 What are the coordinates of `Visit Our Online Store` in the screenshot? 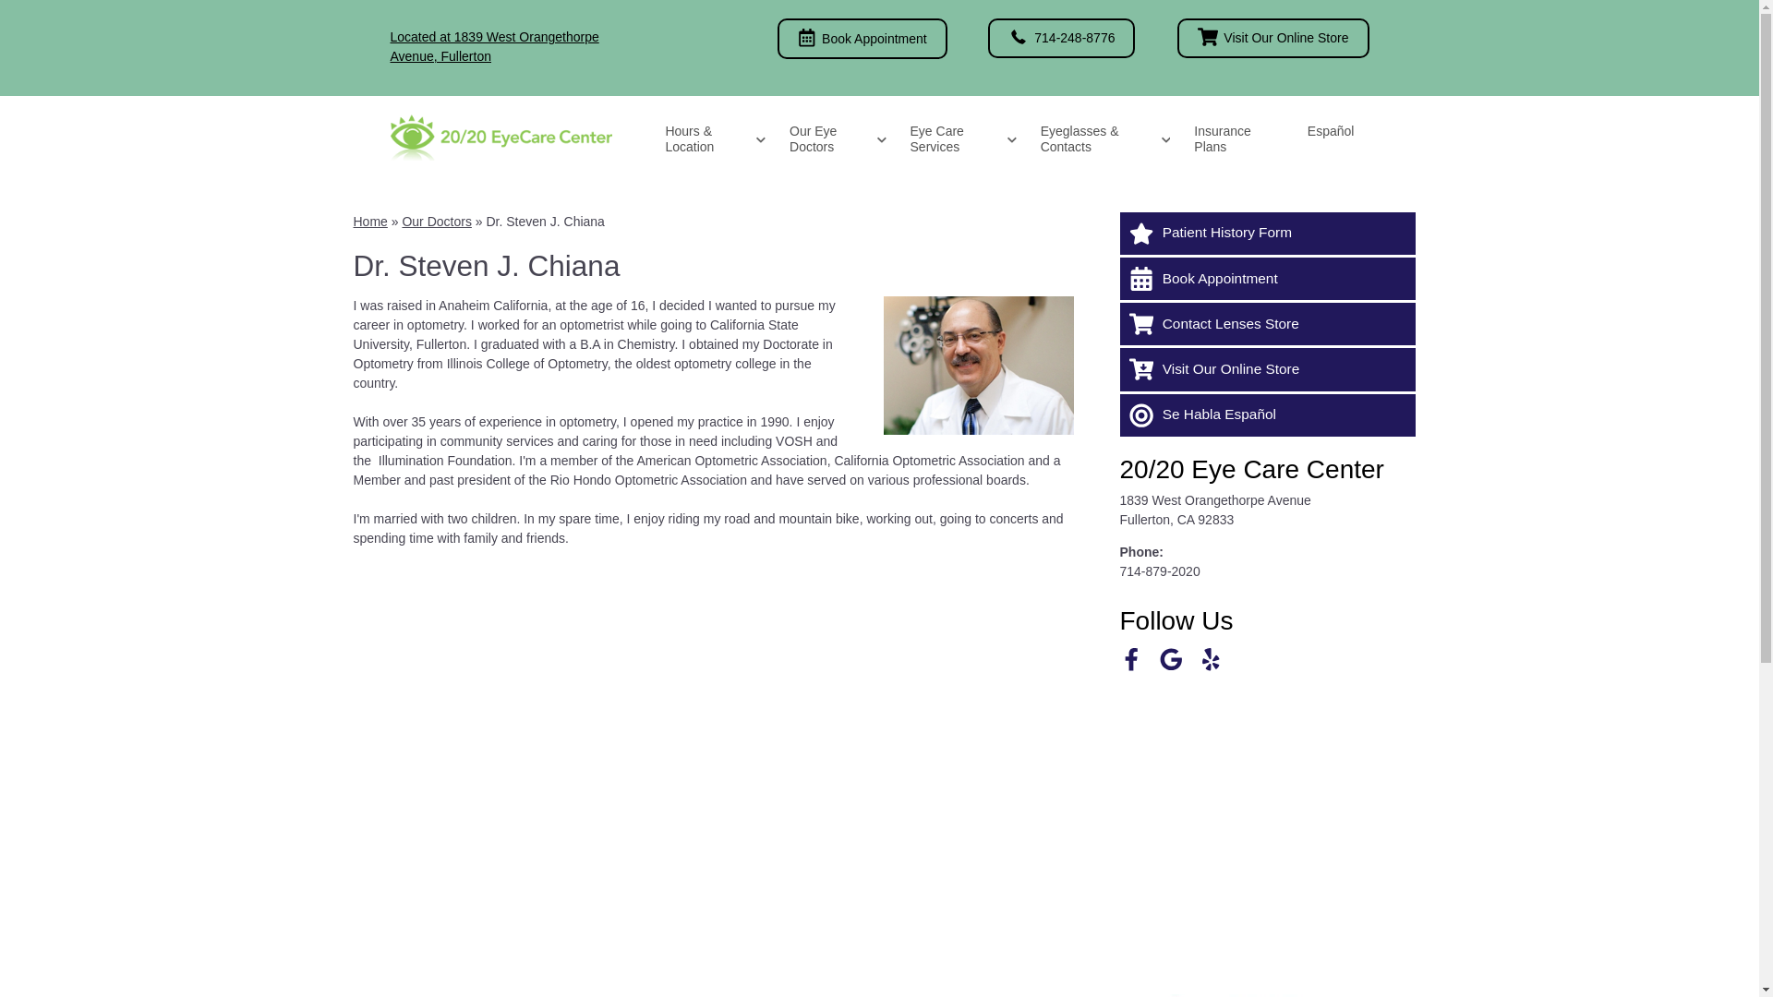 It's located at (1267, 369).